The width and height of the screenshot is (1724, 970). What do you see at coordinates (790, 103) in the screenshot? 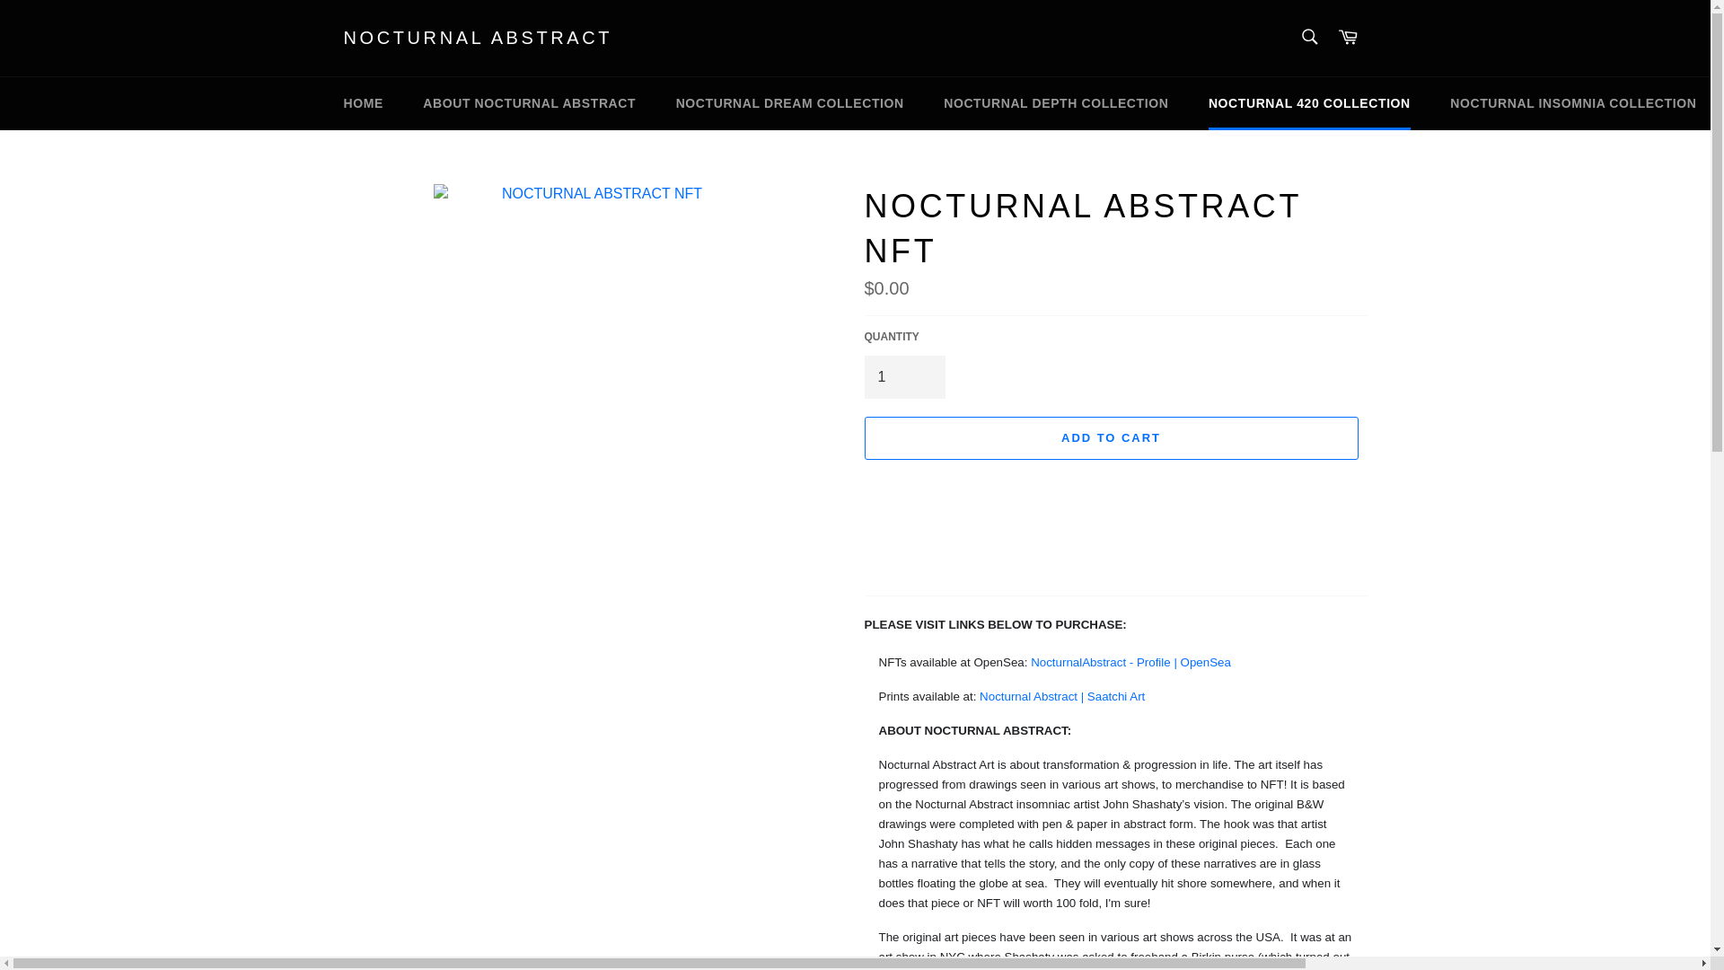
I see `NOCTURNAL DREAM COLLECTION` at bounding box center [790, 103].